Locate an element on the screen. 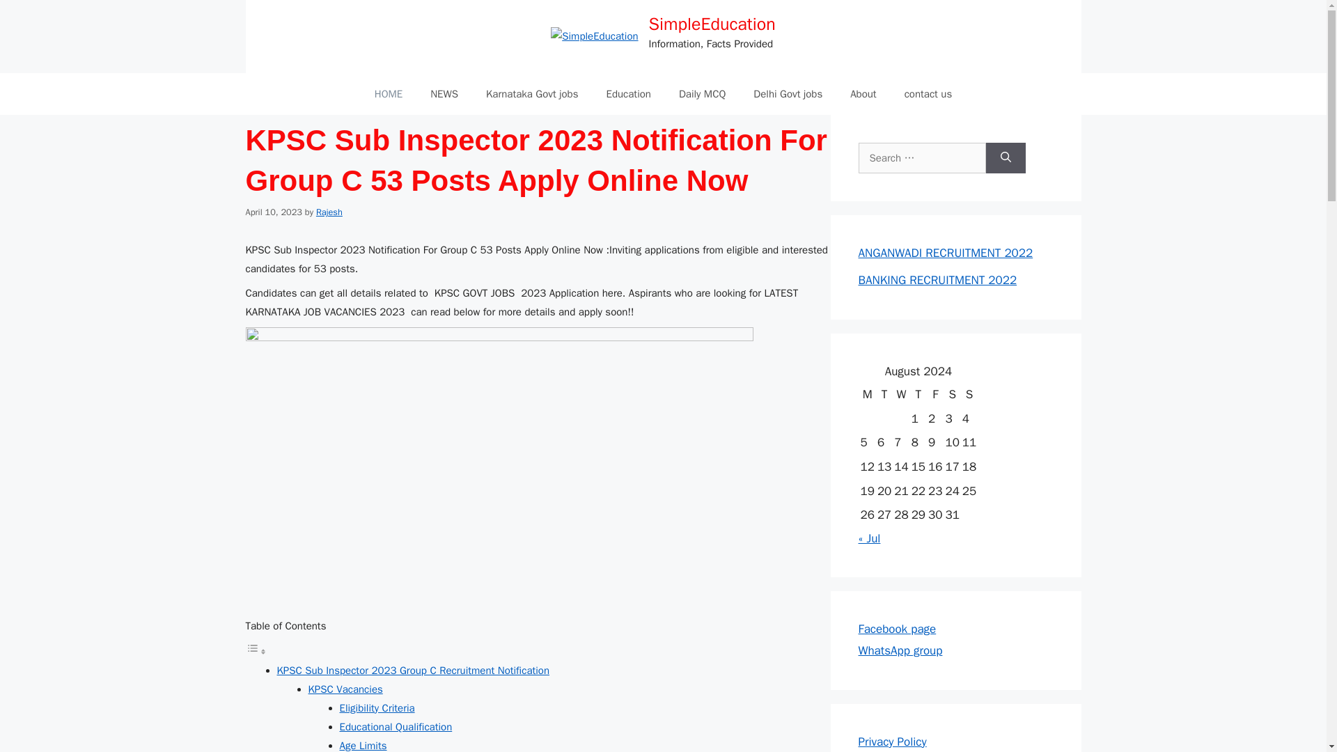 The image size is (1337, 752). Eligibility Criteria is located at coordinates (377, 707).